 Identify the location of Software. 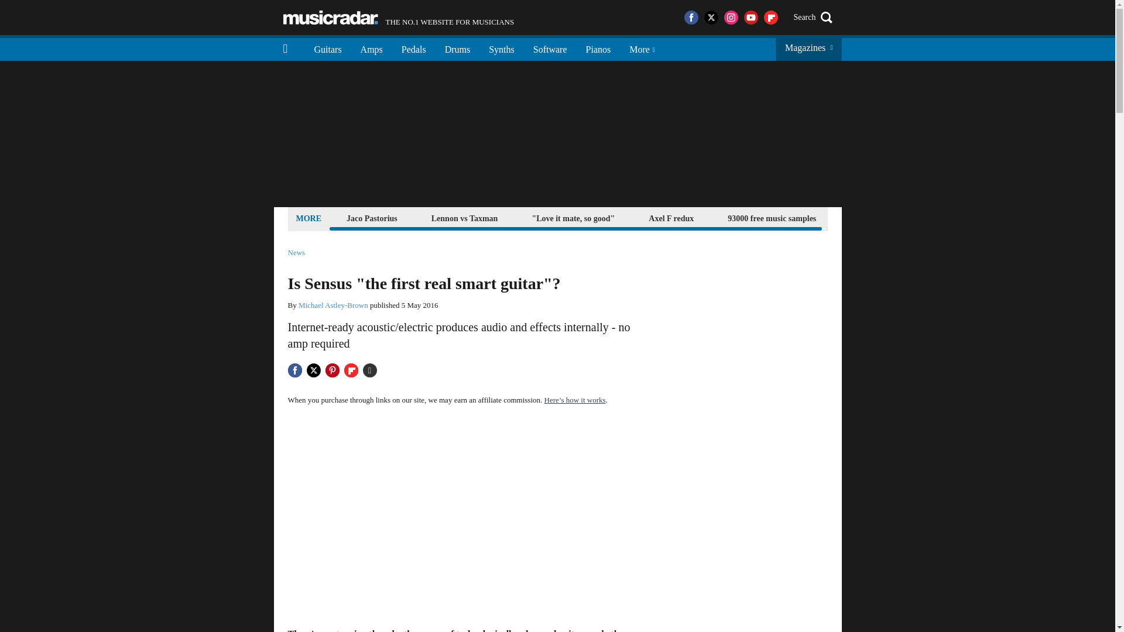
(414, 48).